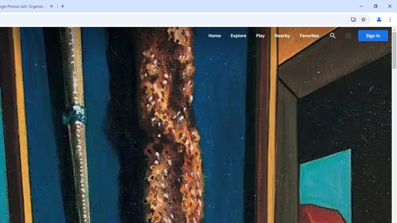  What do you see at coordinates (309, 36) in the screenshot?
I see `Favorites` at bounding box center [309, 36].